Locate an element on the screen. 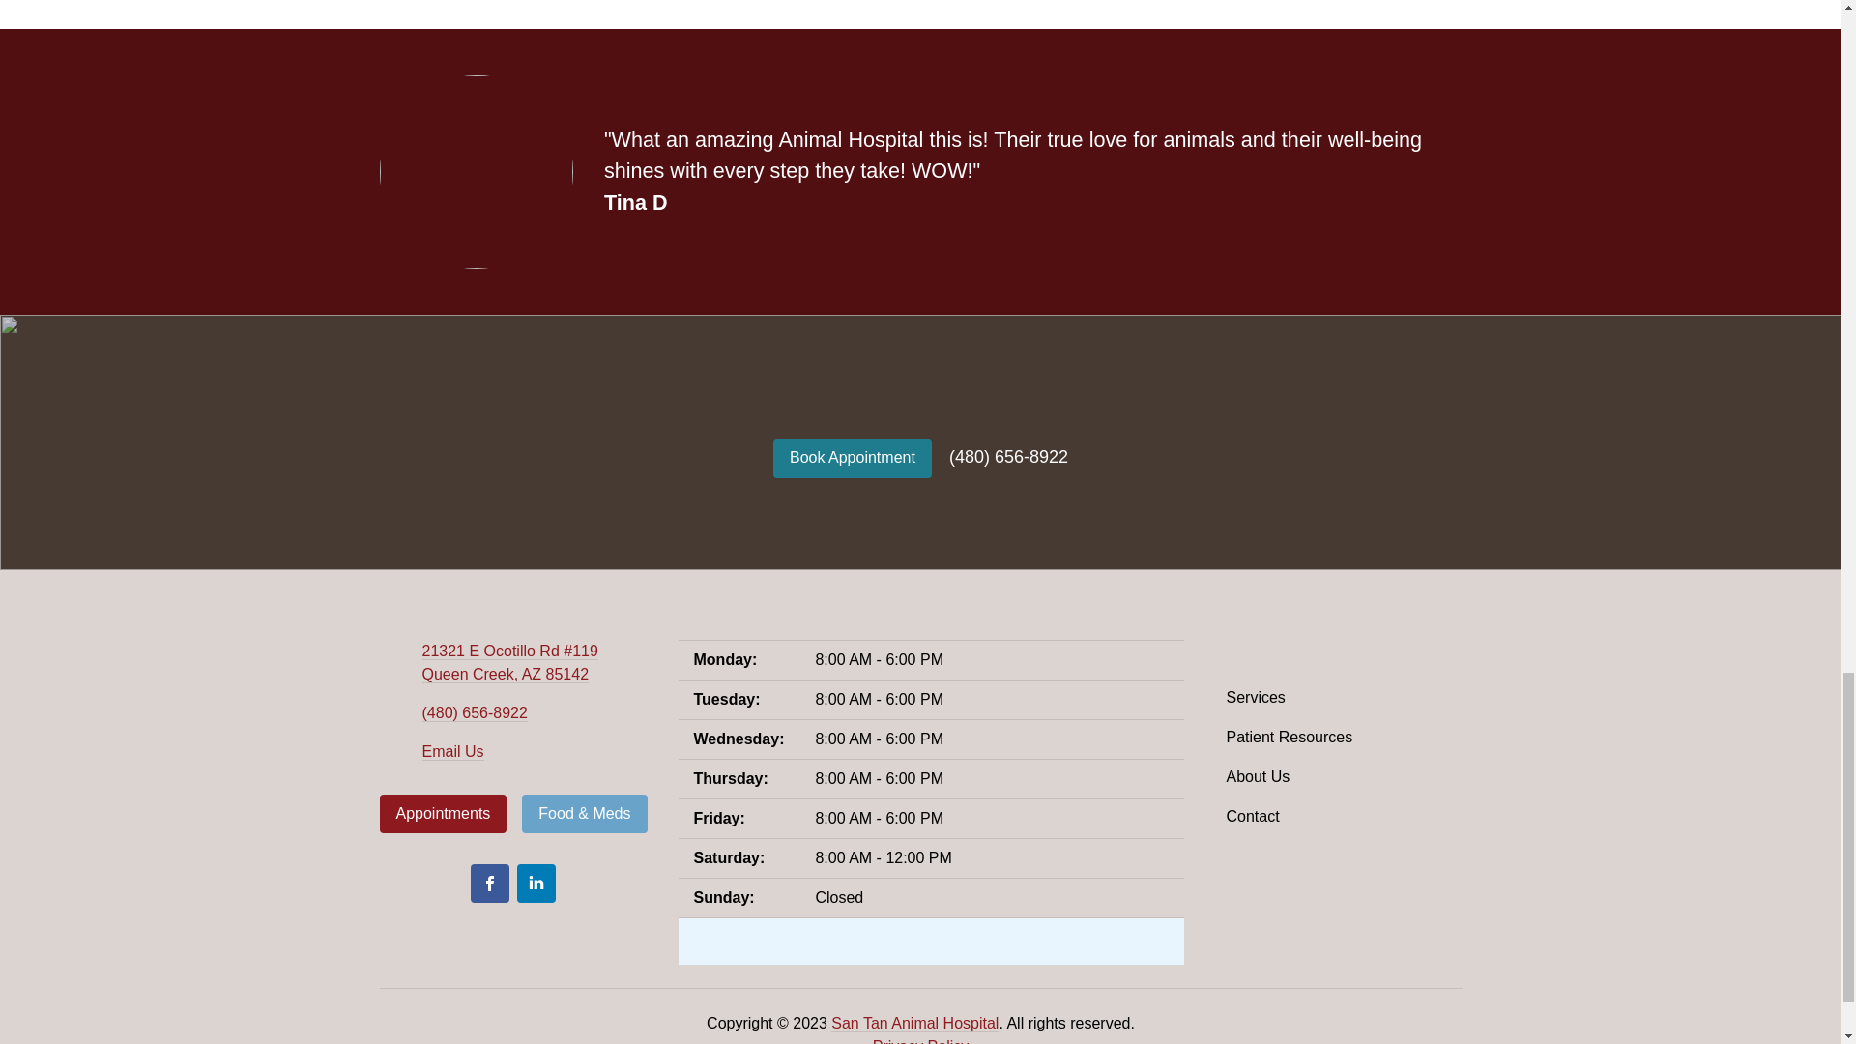 This screenshot has height=1044, width=1856. Call Us is located at coordinates (474, 713).